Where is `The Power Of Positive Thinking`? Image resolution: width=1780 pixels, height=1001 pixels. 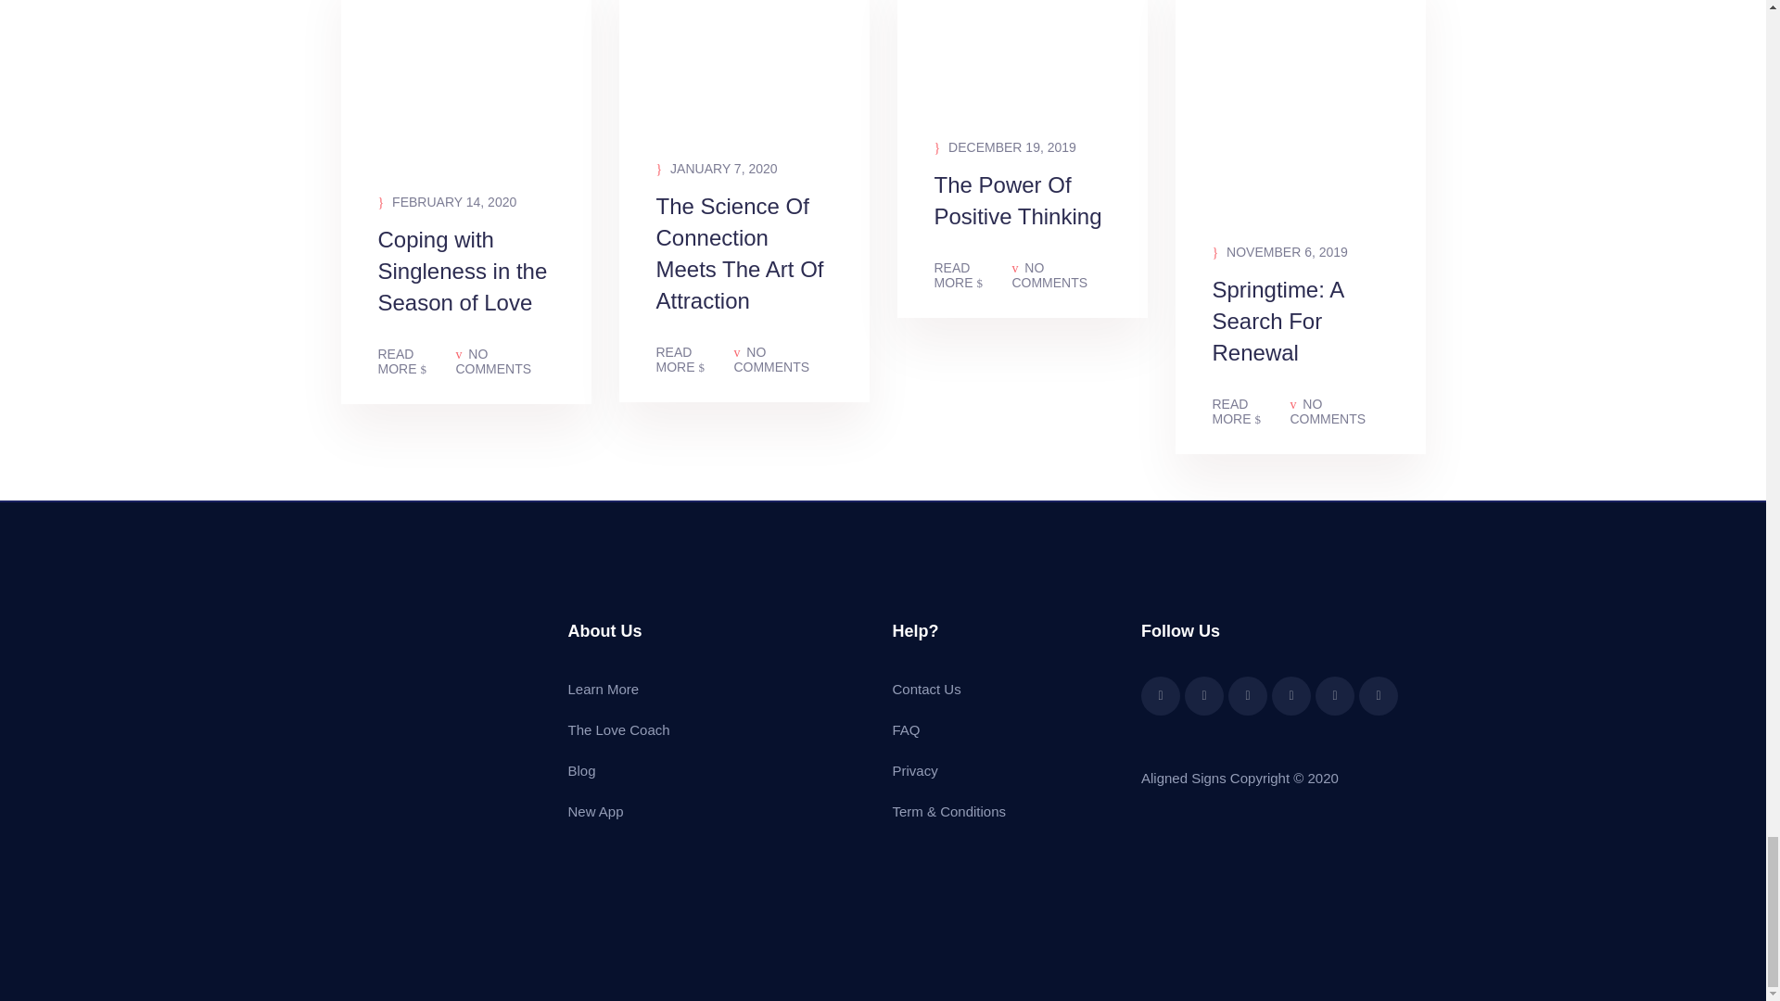 The Power Of Positive Thinking is located at coordinates (1023, 216).